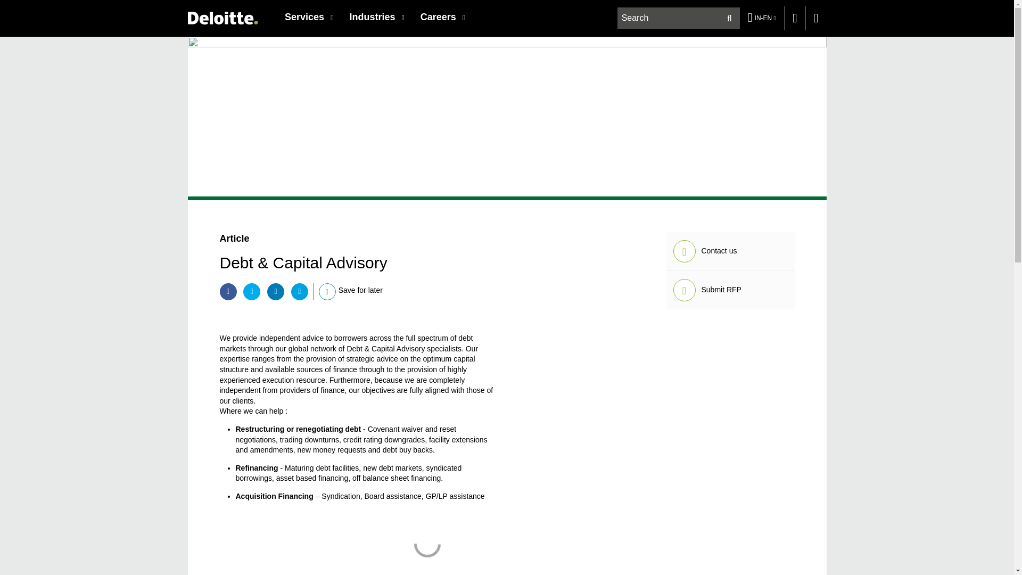  Describe the element at coordinates (327, 292) in the screenshot. I see `Save for later` at that location.